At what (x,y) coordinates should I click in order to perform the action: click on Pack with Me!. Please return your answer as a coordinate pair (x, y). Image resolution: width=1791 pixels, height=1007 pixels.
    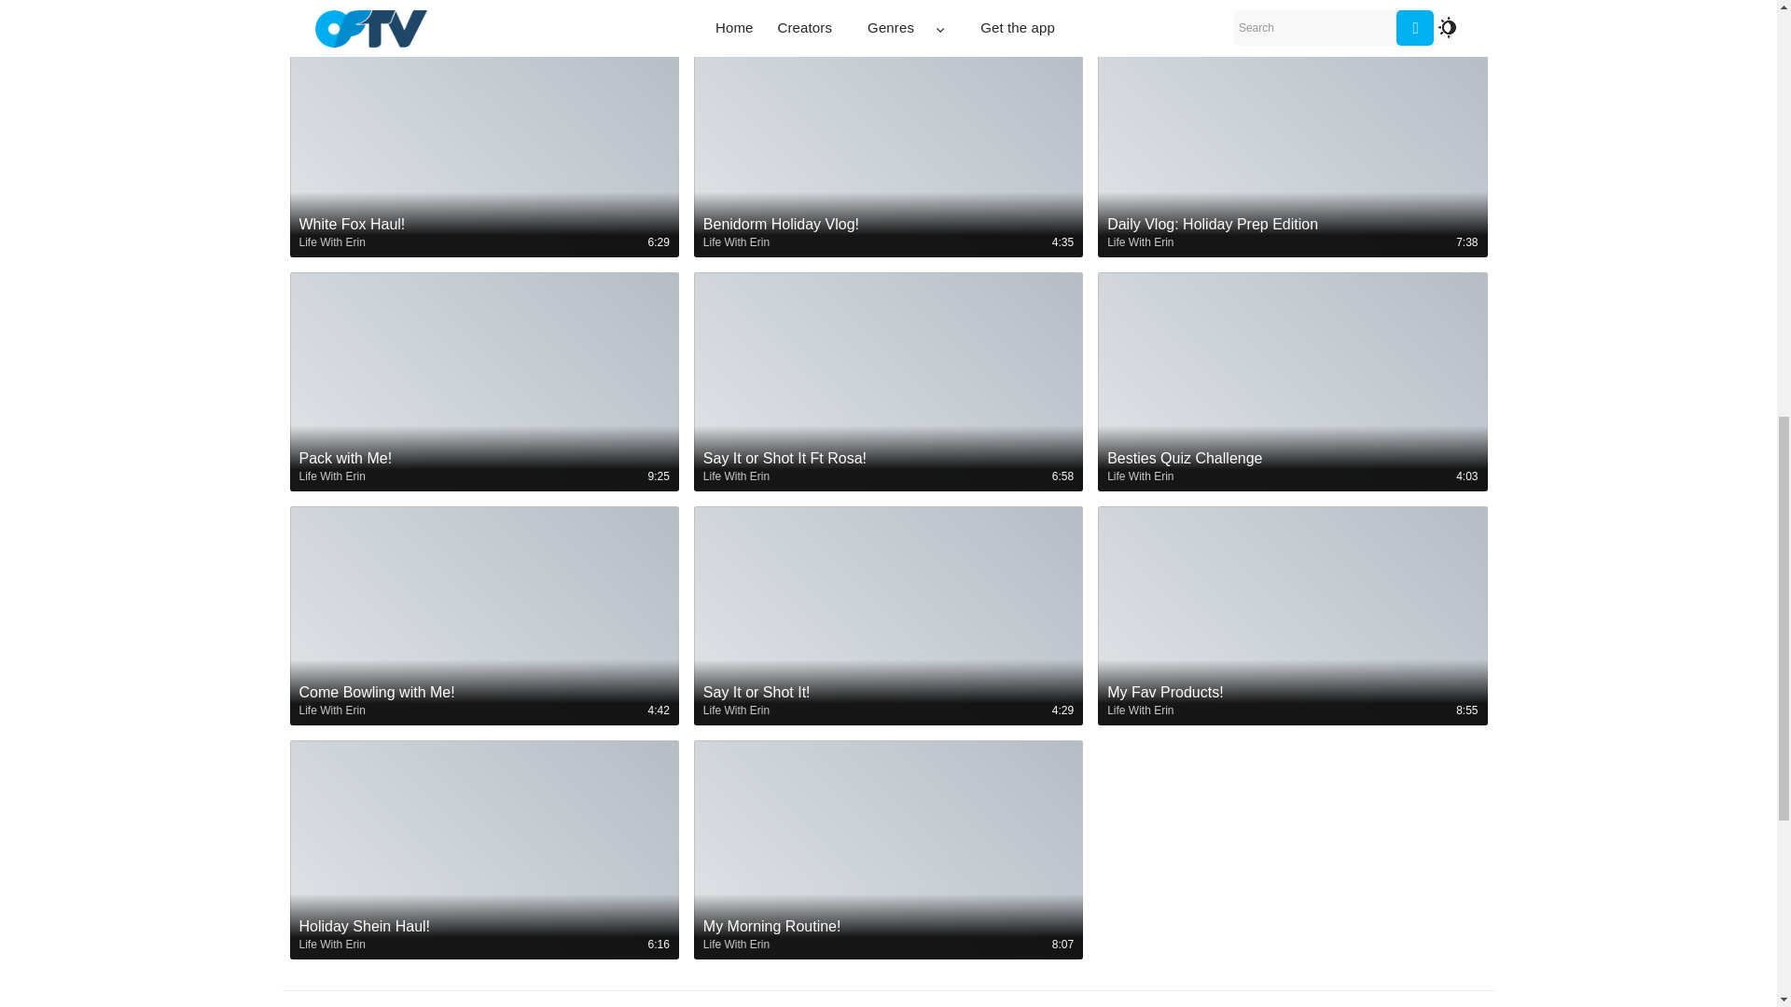
    Looking at the image, I should click on (483, 459).